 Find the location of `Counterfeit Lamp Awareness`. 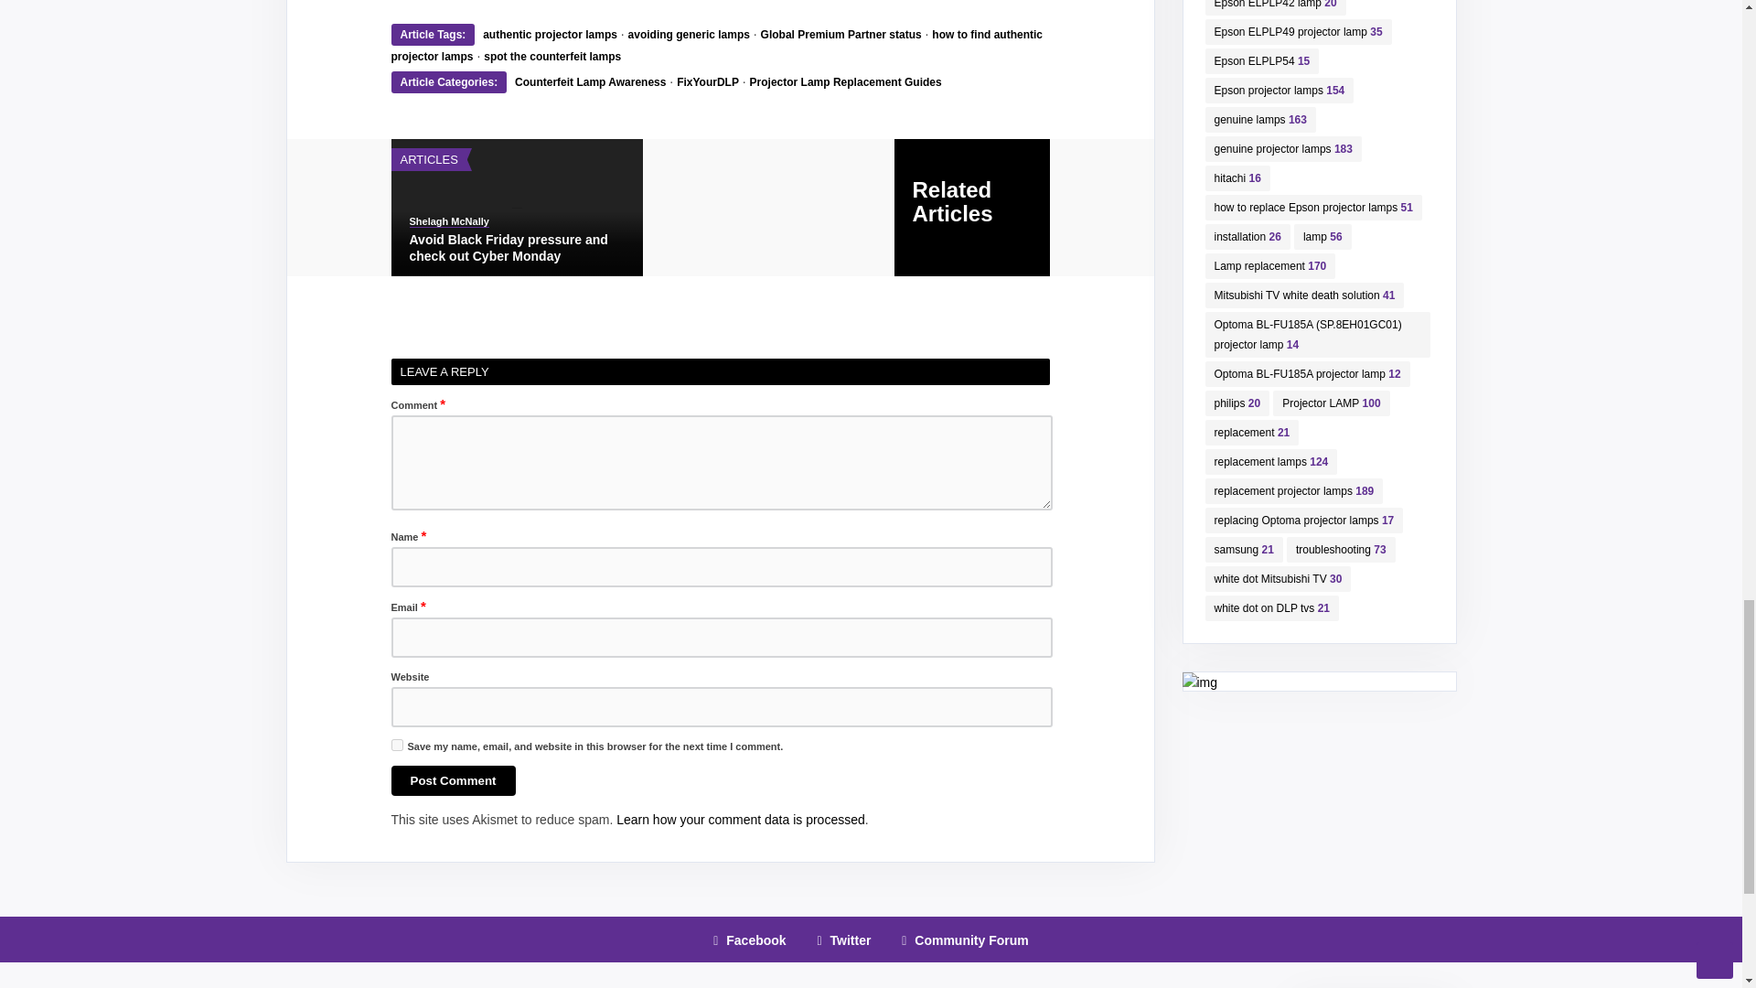

Counterfeit Lamp Awareness is located at coordinates (589, 82).